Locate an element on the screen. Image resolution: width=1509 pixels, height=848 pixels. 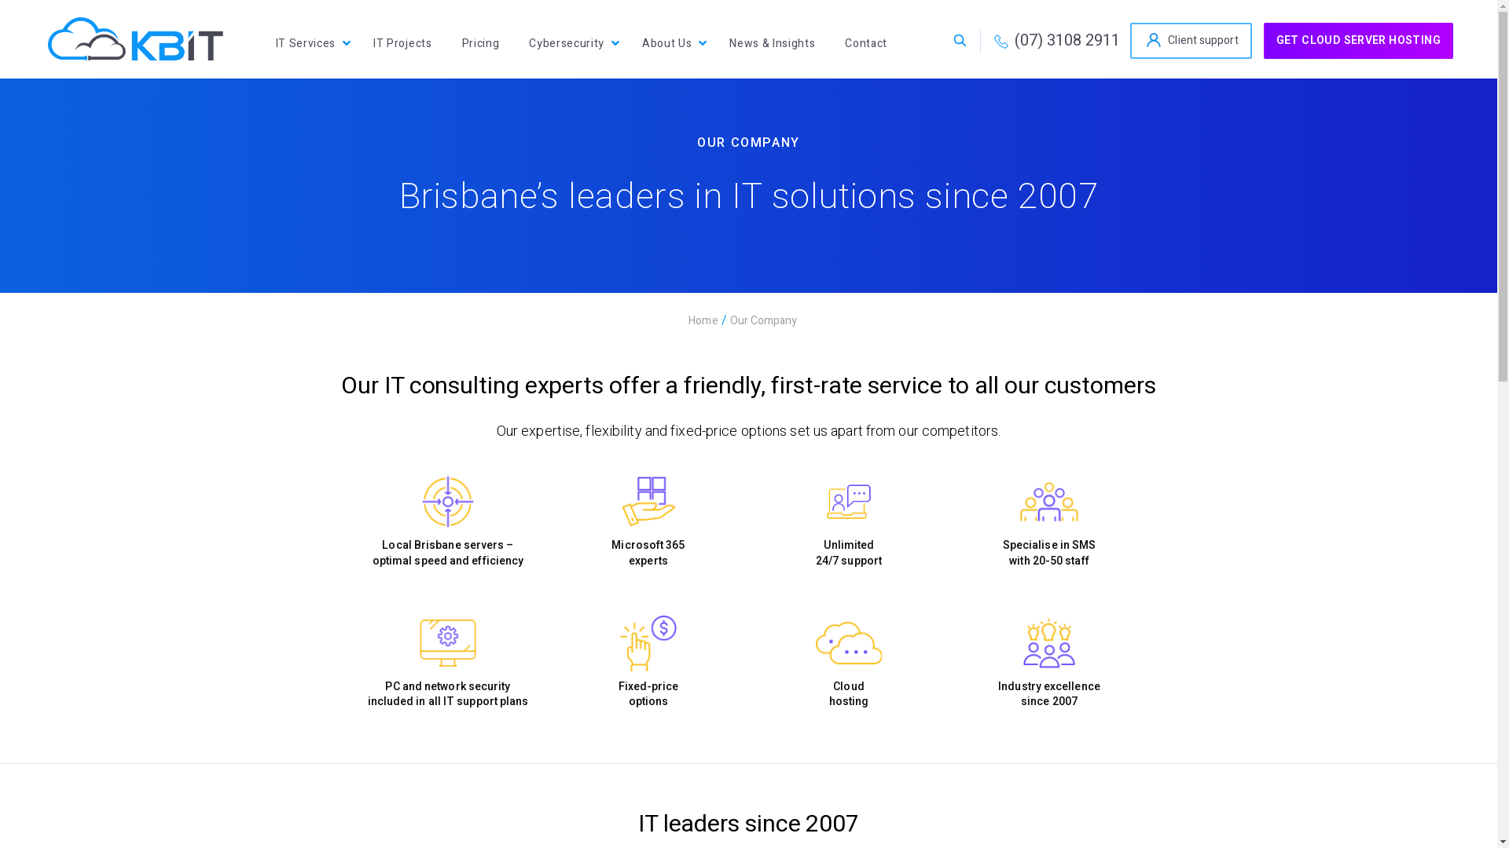
GET CLOUD SERVER HOSTING is located at coordinates (1358, 41).